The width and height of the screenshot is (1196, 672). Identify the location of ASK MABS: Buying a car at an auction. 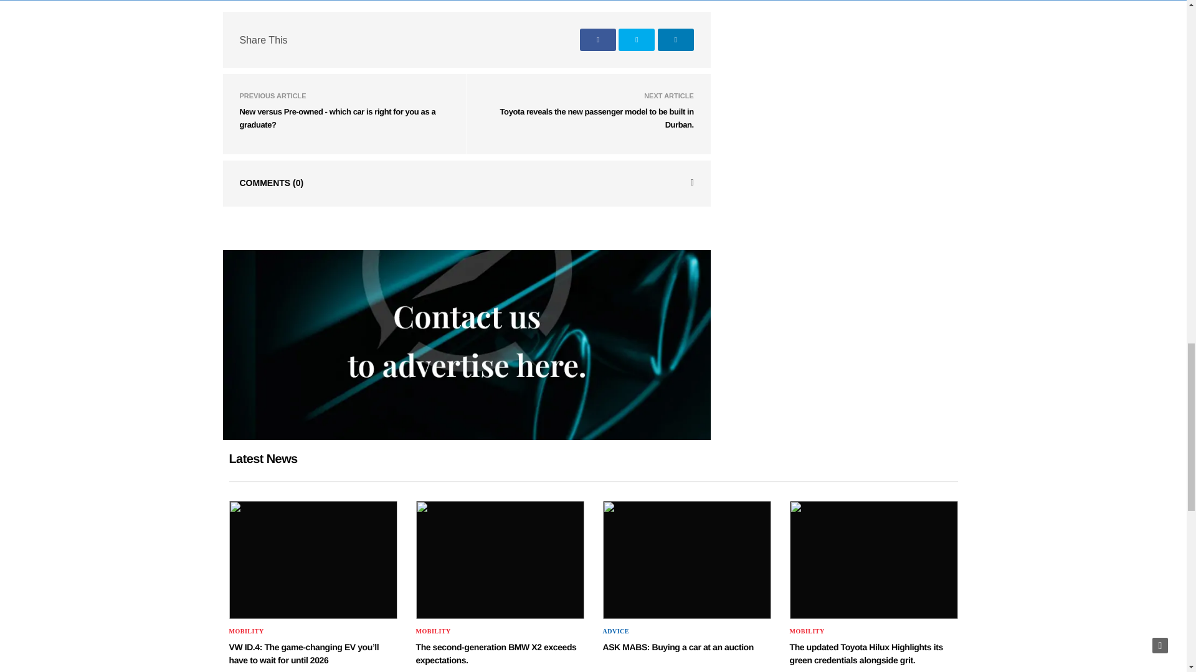
(678, 647).